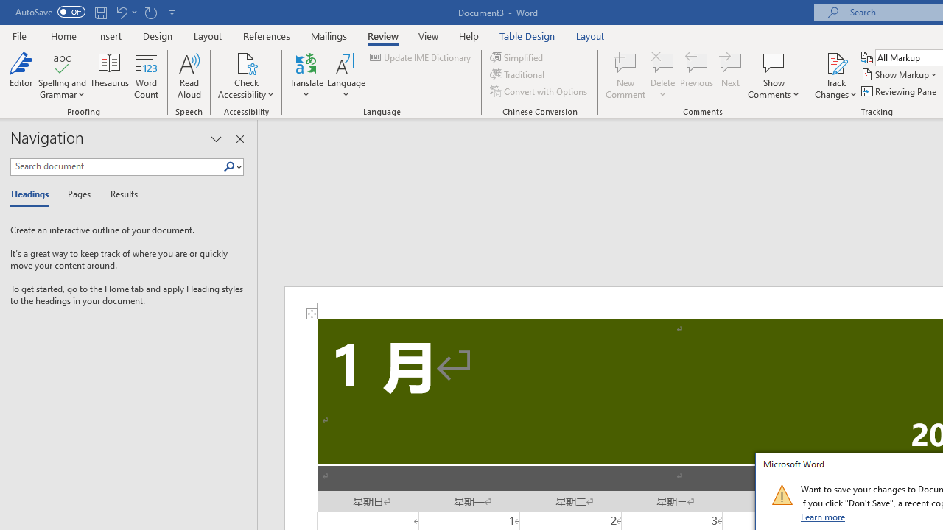 The height and width of the screenshot is (530, 943). What do you see at coordinates (663, 62) in the screenshot?
I see `Delete` at bounding box center [663, 62].